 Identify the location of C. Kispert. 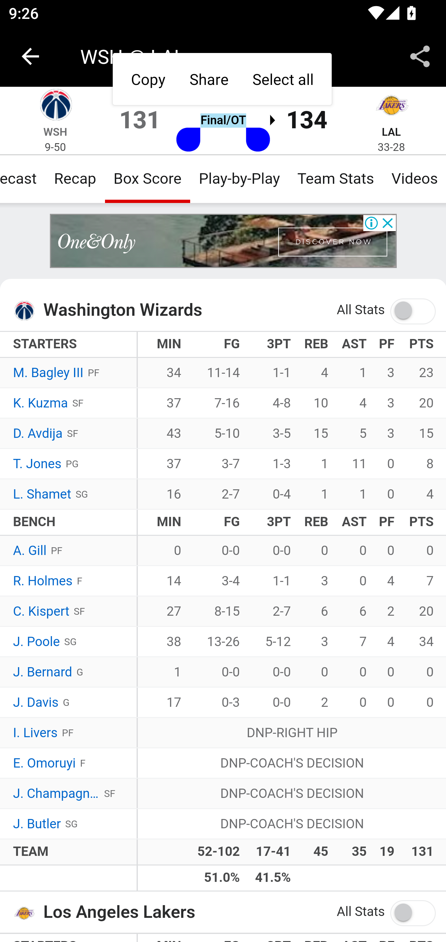
(41, 612).